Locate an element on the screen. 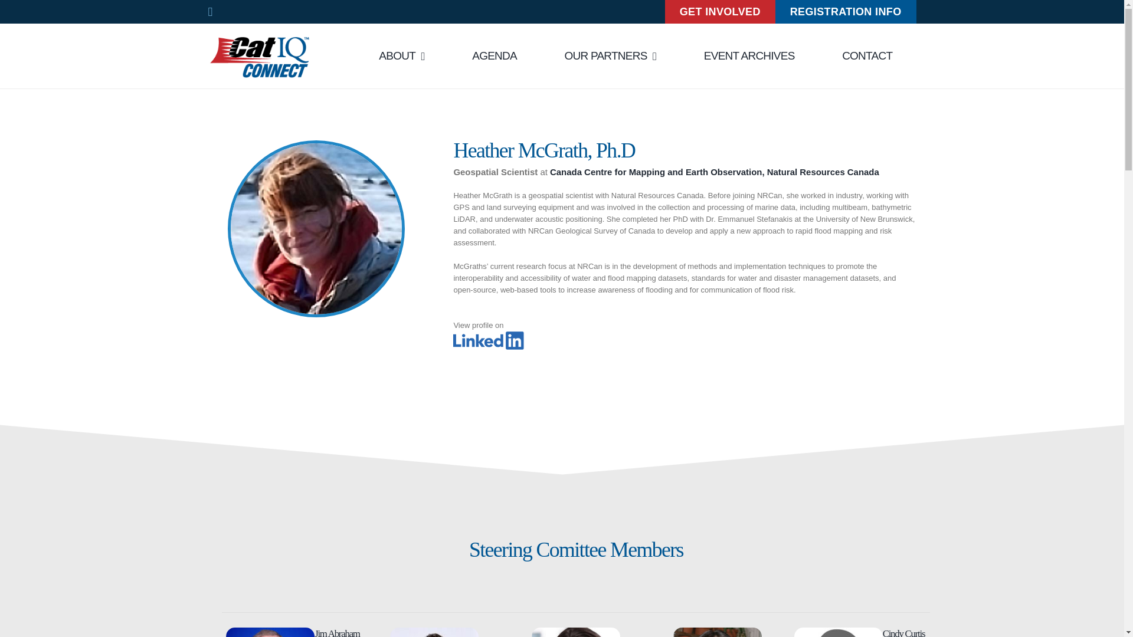  Registration for CatIQ Connect! is located at coordinates (846, 12).